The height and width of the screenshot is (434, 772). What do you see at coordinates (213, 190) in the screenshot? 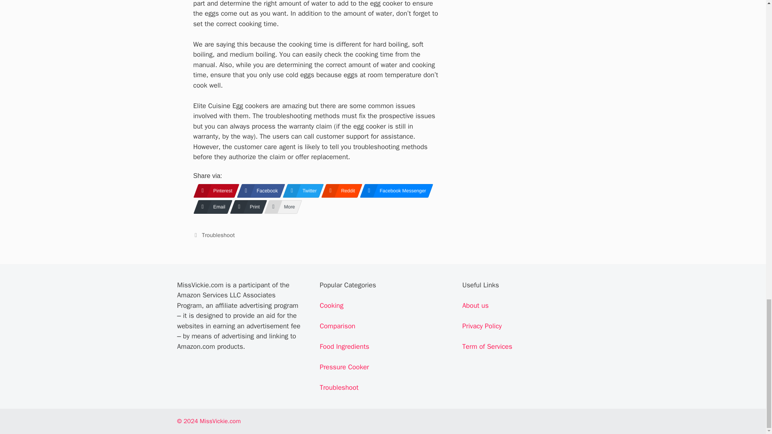
I see `Pinterest` at bounding box center [213, 190].